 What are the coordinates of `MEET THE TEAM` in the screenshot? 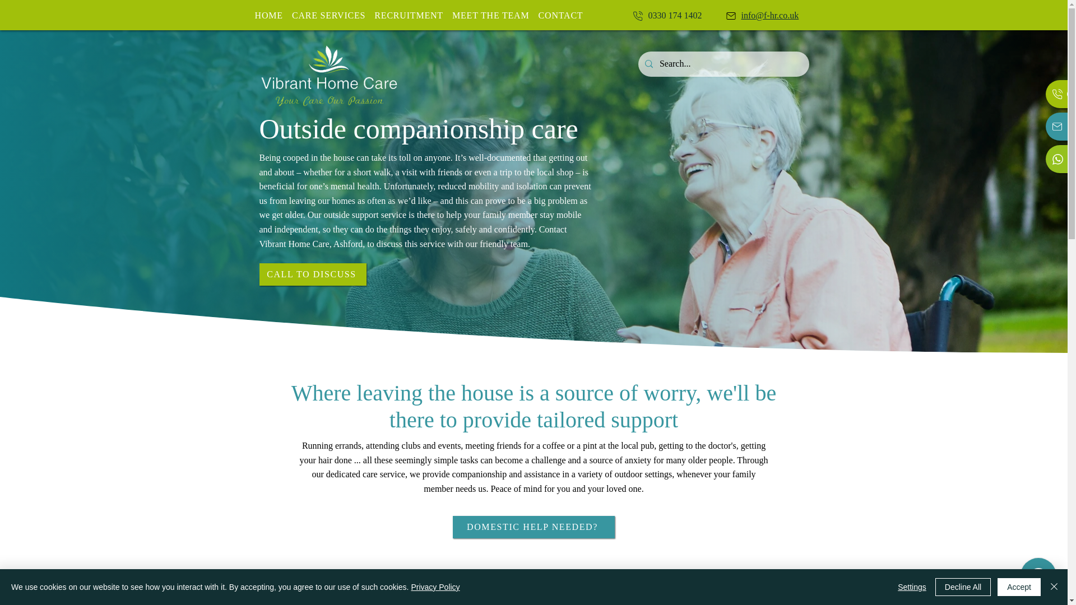 It's located at (490, 15).